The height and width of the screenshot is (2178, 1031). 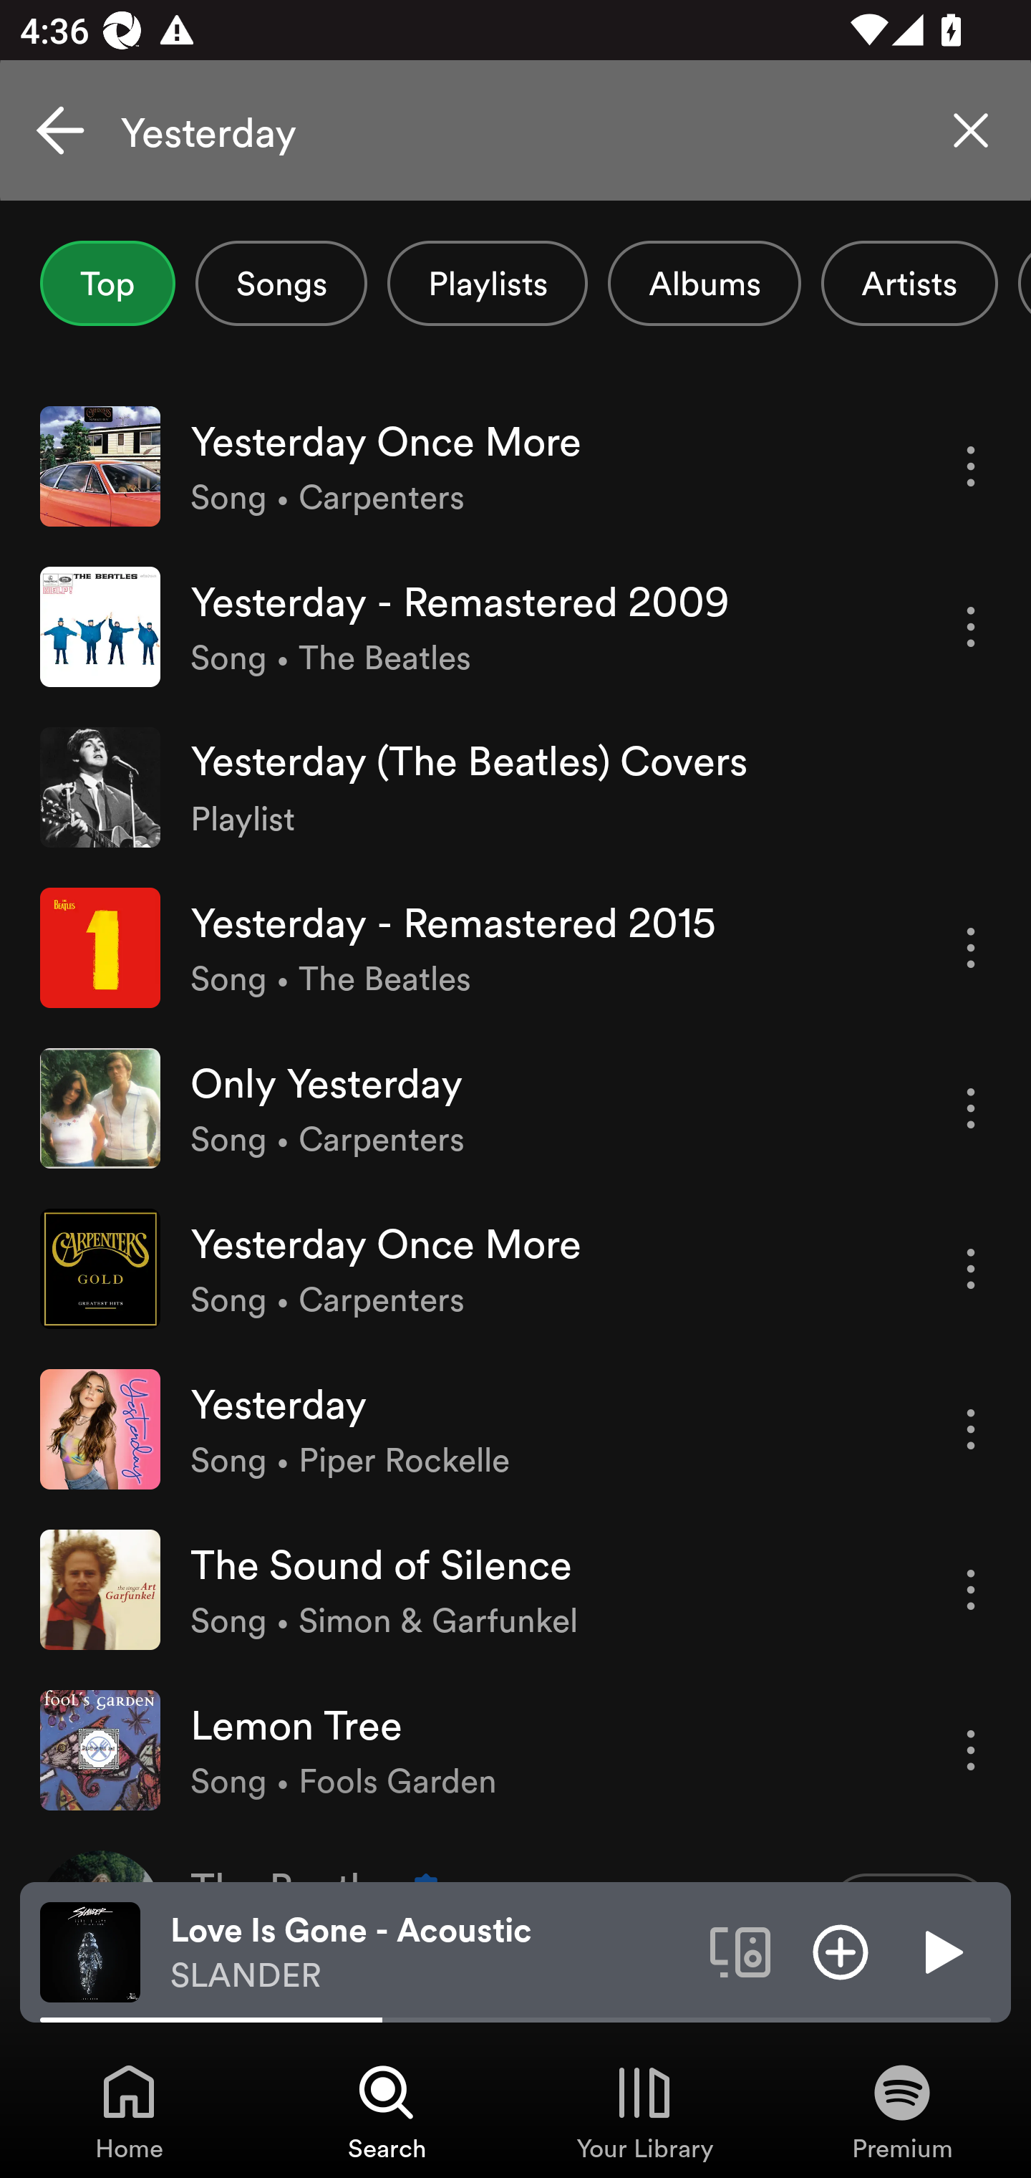 What do you see at coordinates (515, 787) in the screenshot?
I see `Yesterday (The Beatles) Covers Playlist` at bounding box center [515, 787].